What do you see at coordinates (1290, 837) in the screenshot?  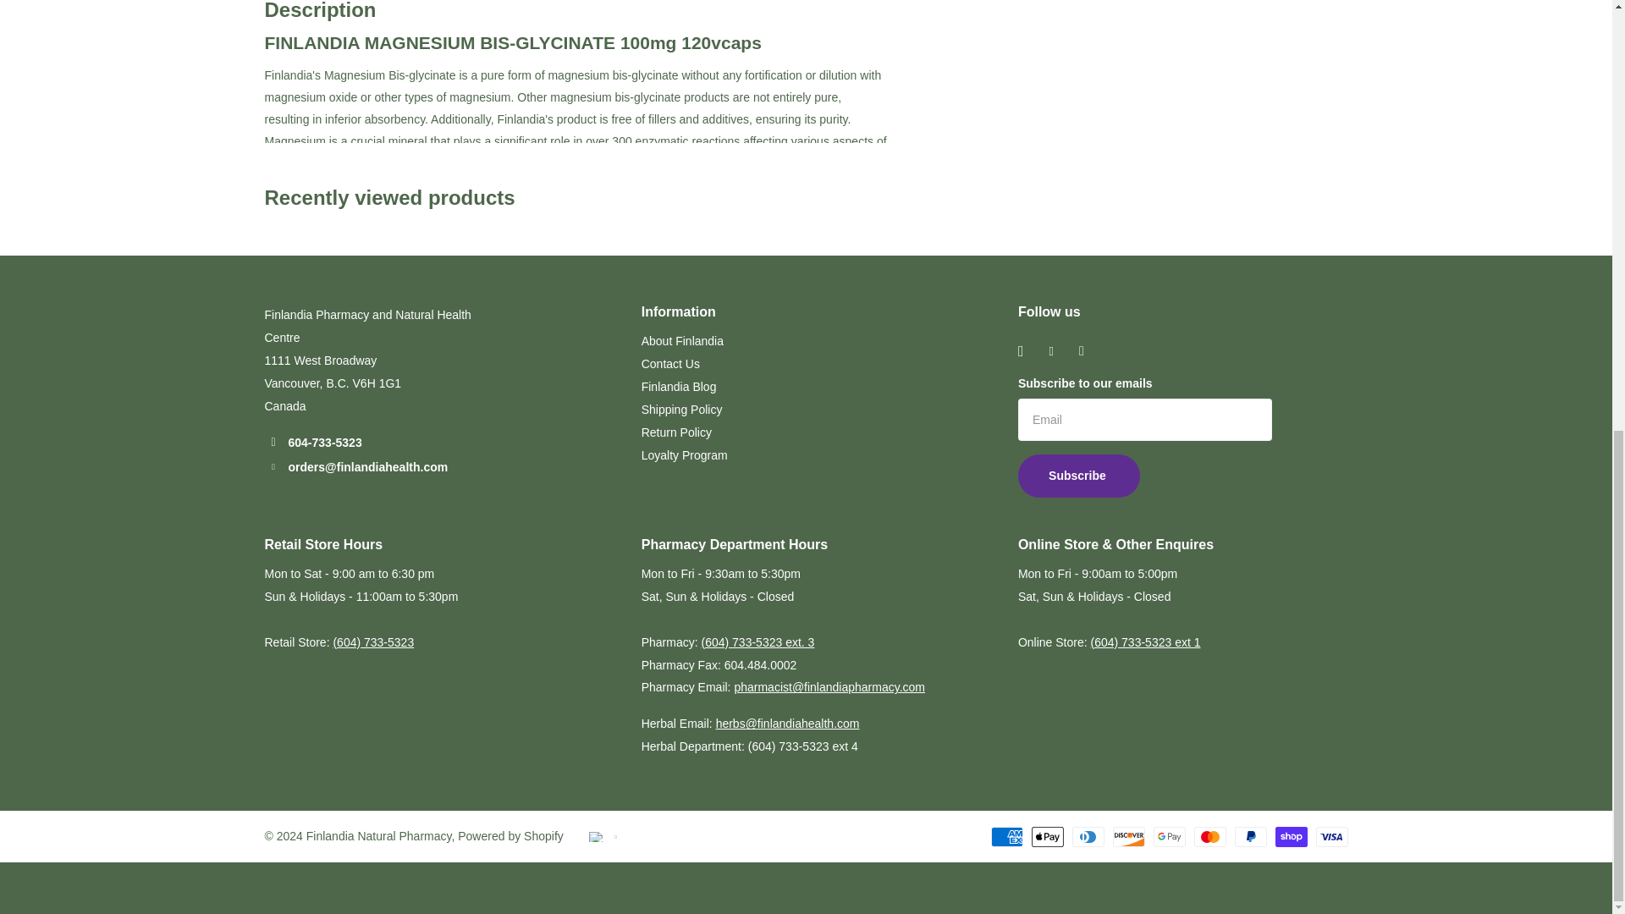 I see `Shop Pay` at bounding box center [1290, 837].